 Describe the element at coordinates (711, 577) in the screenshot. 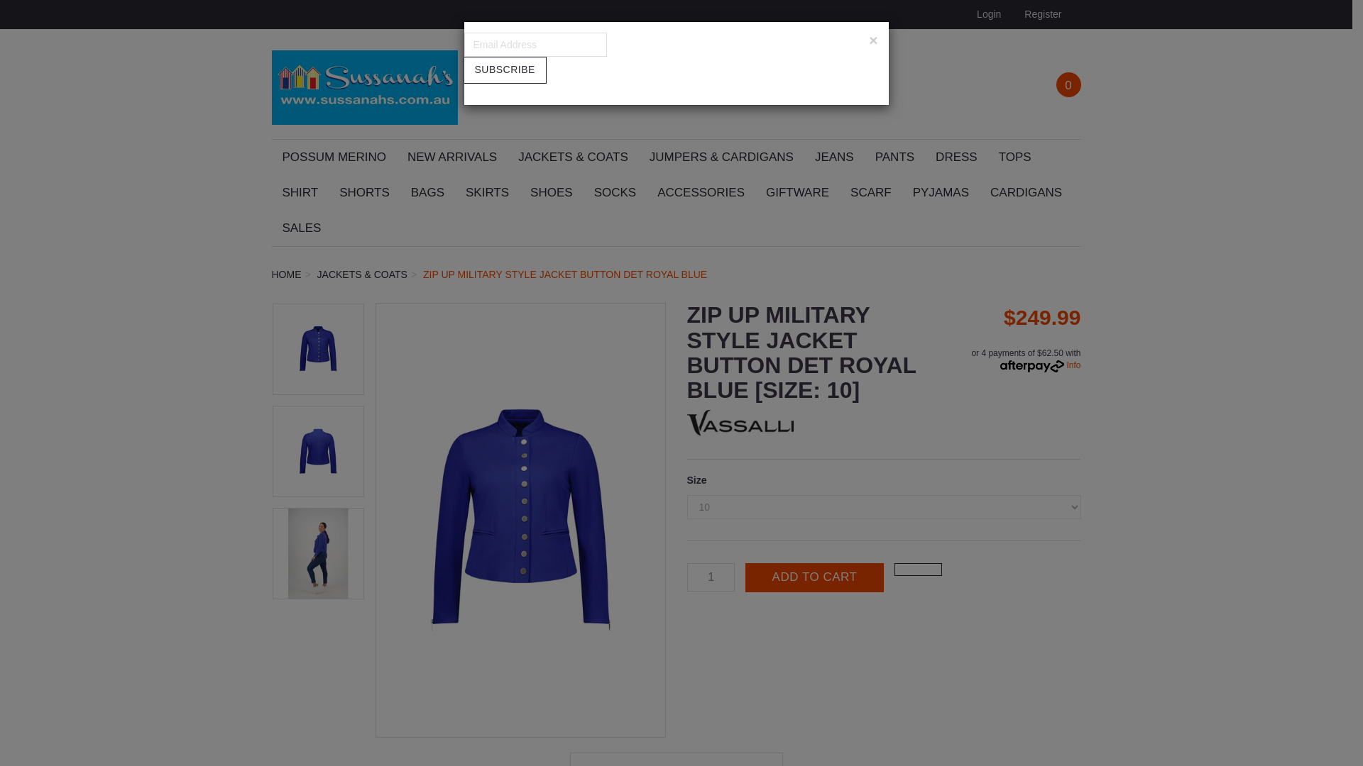

I see `1` at that location.